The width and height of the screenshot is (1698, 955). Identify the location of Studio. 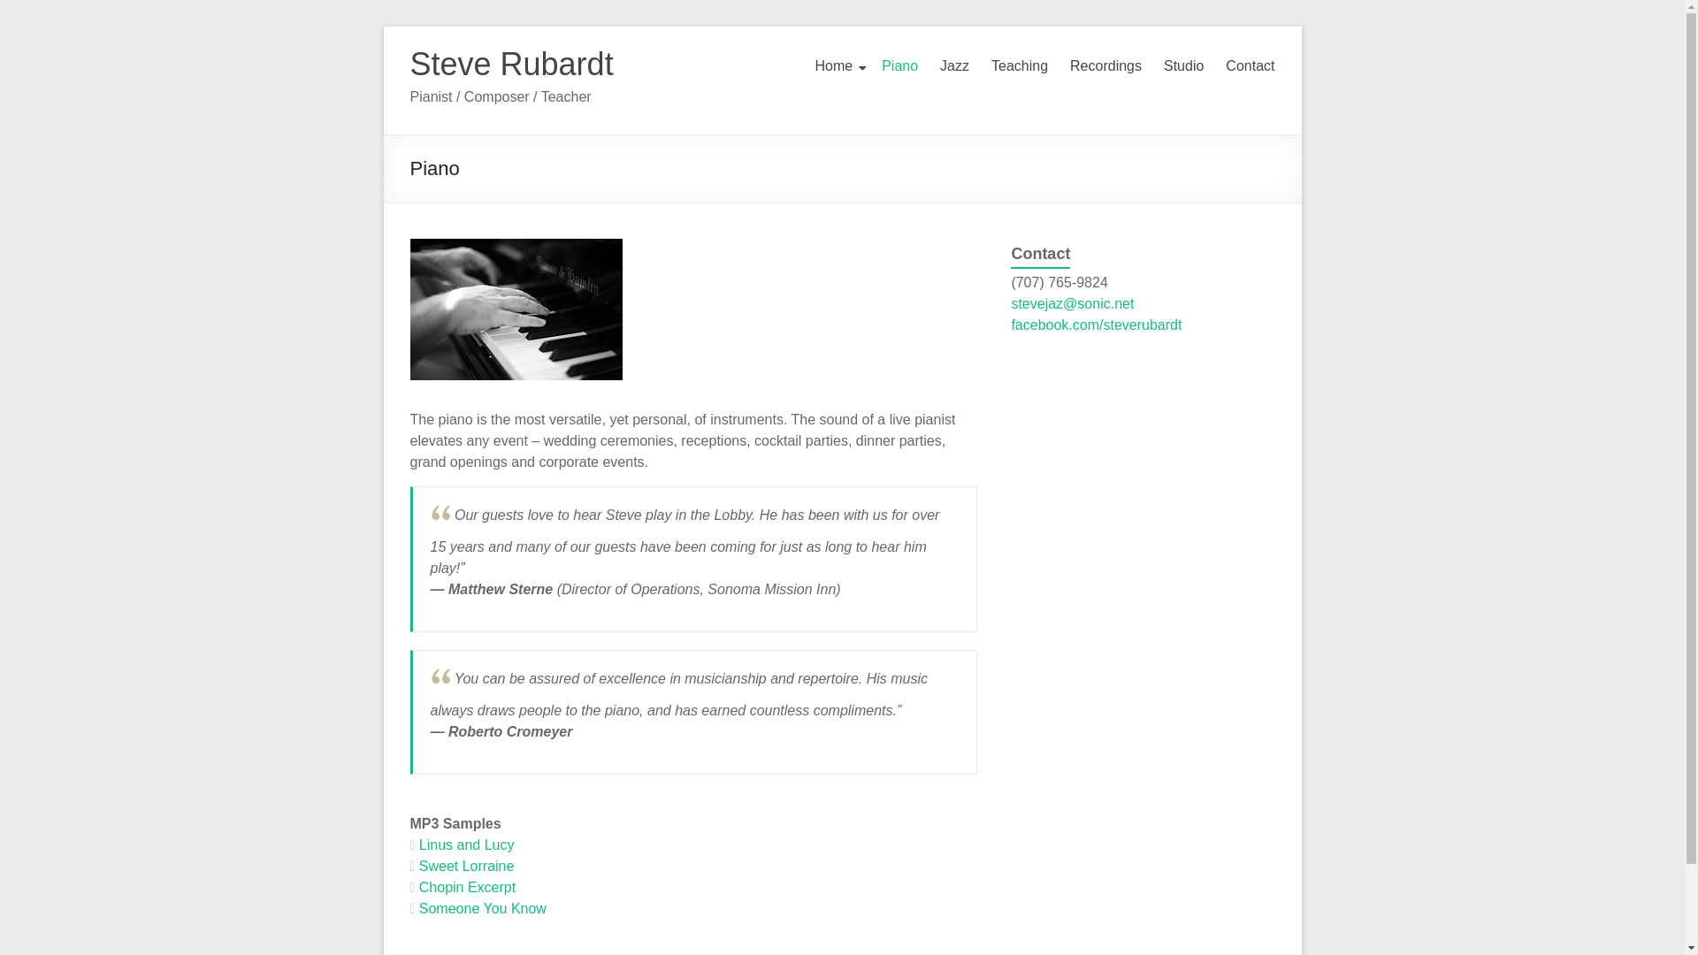
(1183, 71).